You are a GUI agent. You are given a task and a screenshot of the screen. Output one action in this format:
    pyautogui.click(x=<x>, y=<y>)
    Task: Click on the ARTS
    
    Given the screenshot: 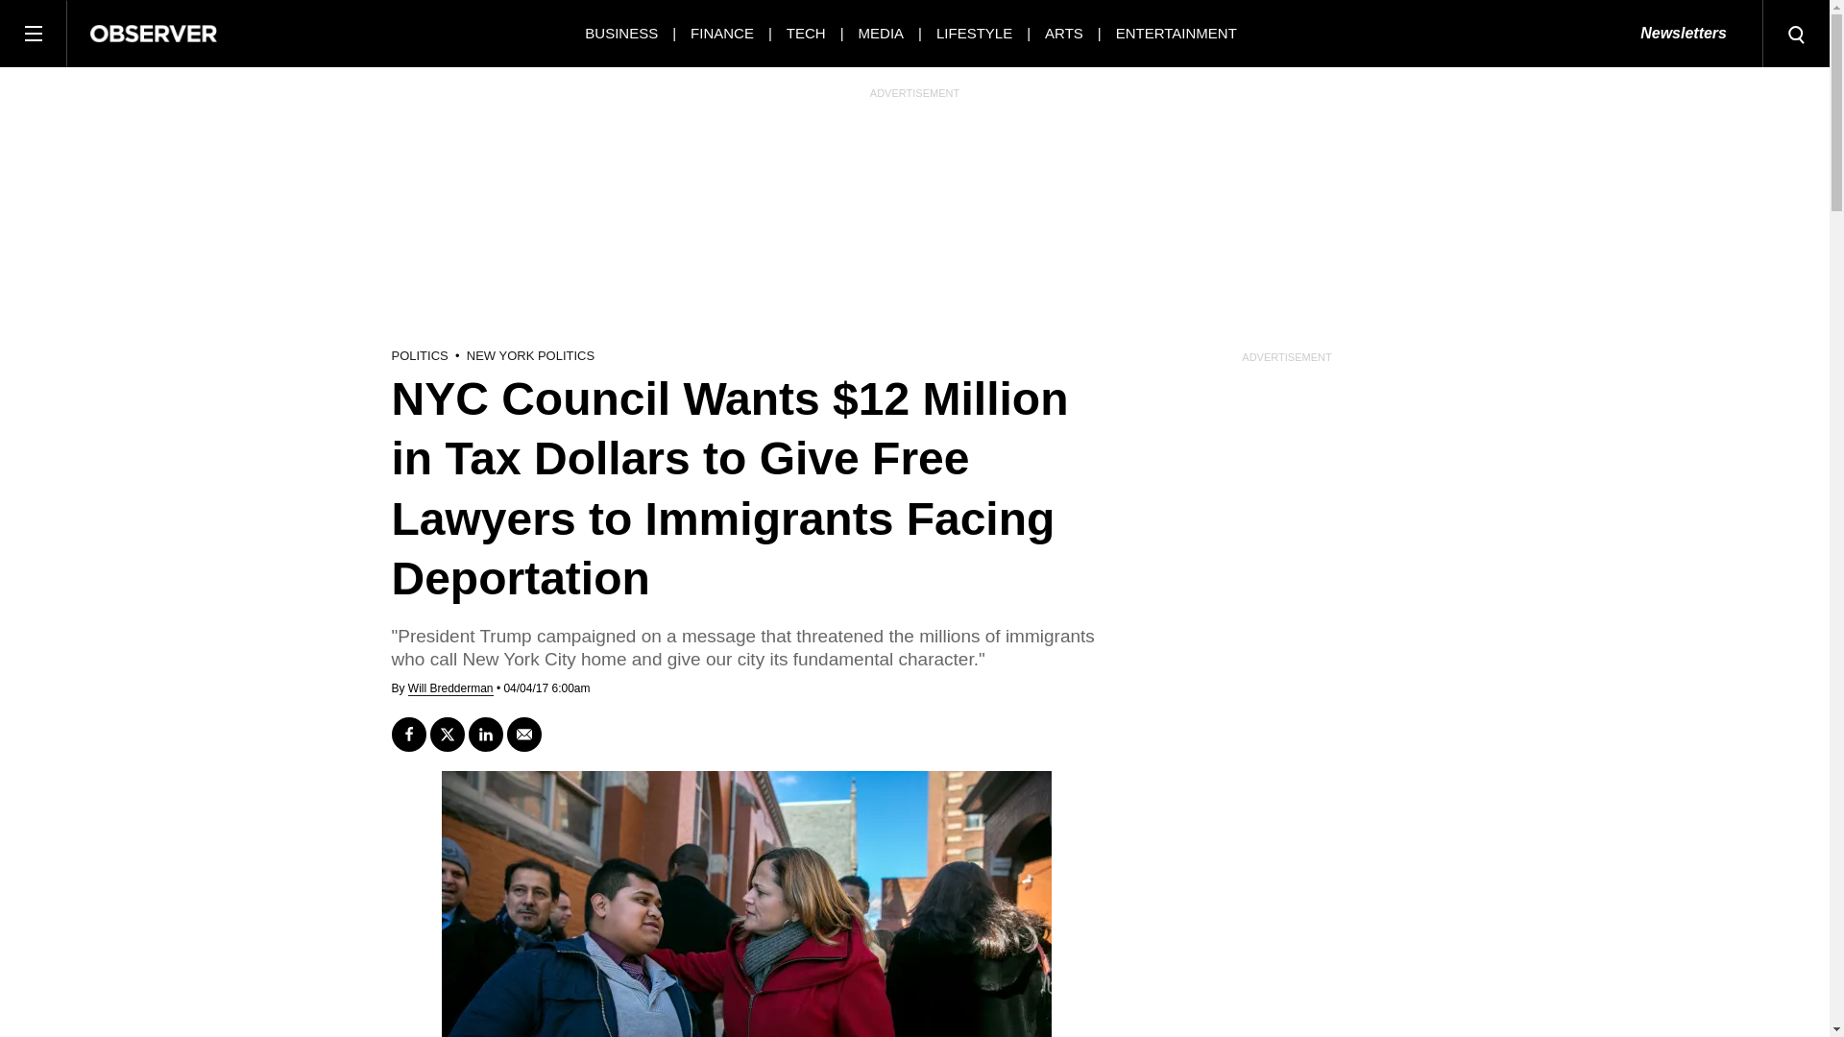 What is the action you would take?
    pyautogui.click(x=1064, y=33)
    